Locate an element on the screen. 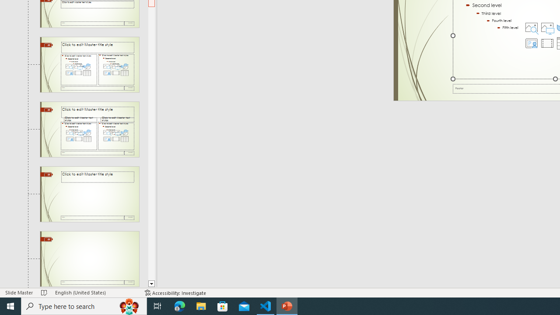  Slide Two Content Layout: used by no slides is located at coordinates (89, 64).